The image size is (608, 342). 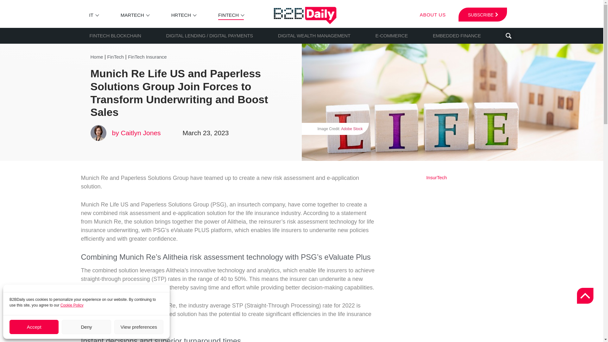 What do you see at coordinates (132, 15) in the screenshot?
I see `MARTECH` at bounding box center [132, 15].